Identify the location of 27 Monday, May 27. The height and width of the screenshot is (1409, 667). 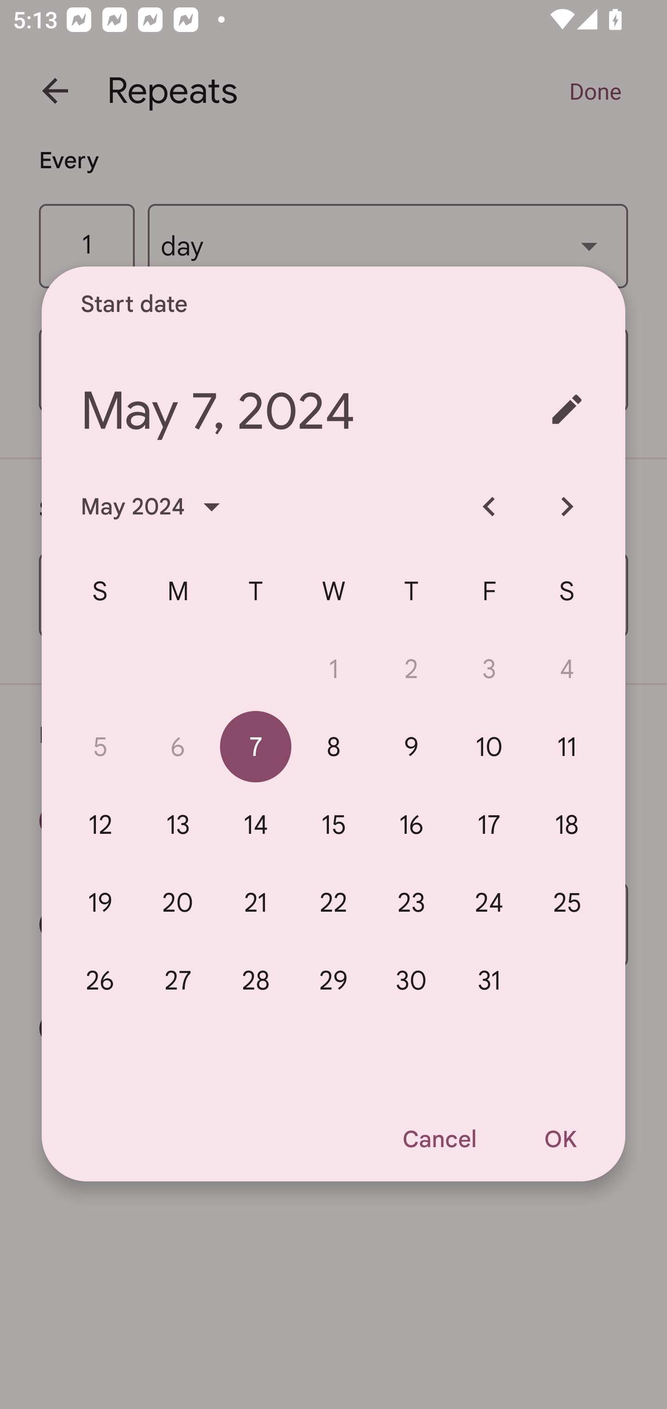
(178, 980).